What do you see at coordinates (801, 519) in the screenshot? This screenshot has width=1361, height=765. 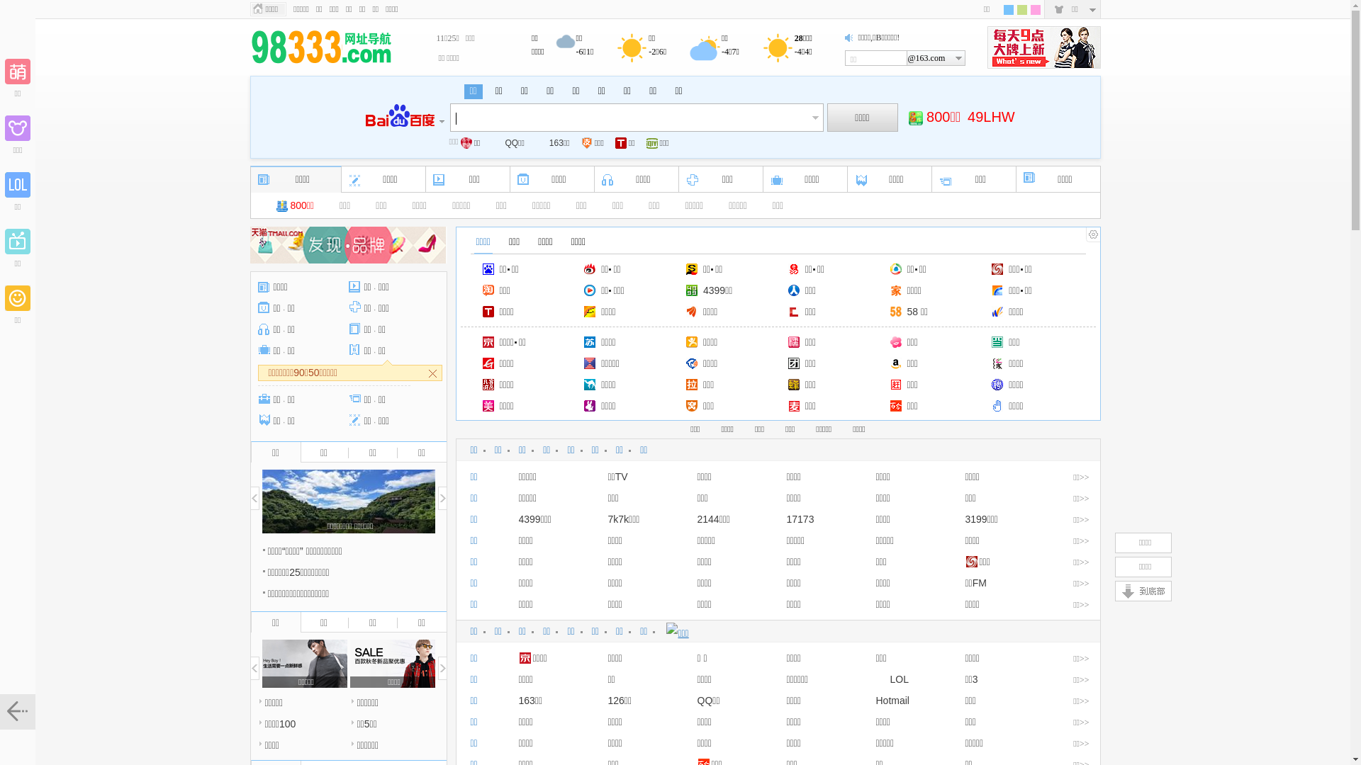 I see `17173` at bounding box center [801, 519].